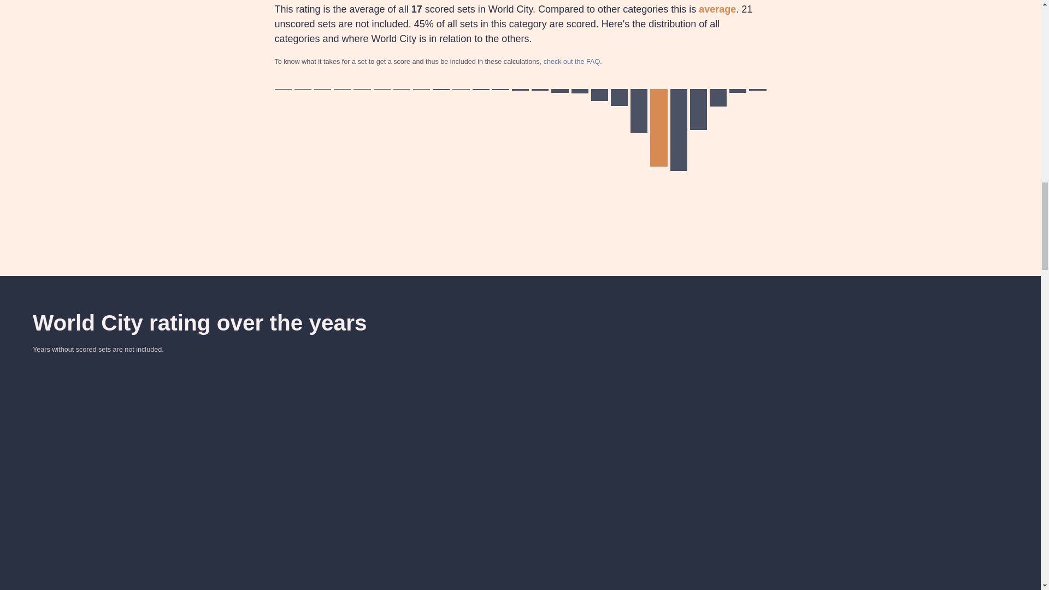 The height and width of the screenshot is (590, 1049). What do you see at coordinates (571, 61) in the screenshot?
I see `check out the FAQ` at bounding box center [571, 61].